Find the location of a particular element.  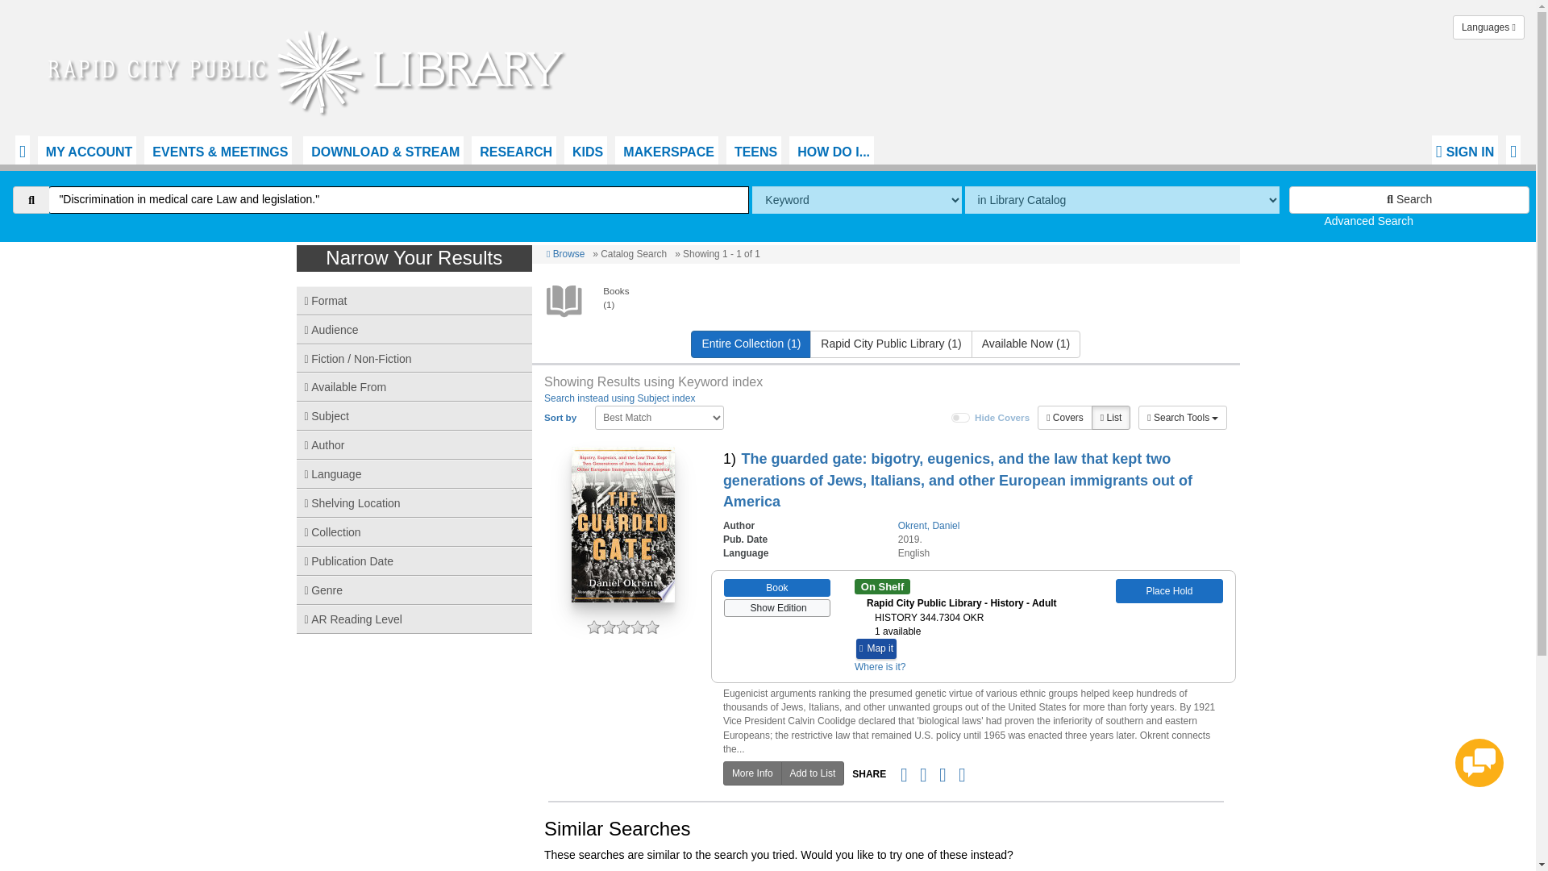

TEENS is located at coordinates (753, 150).